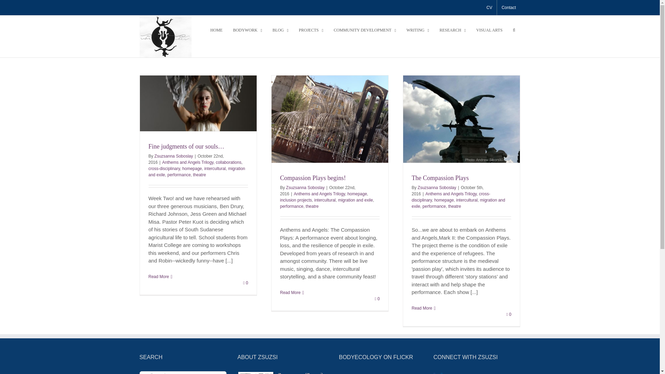  What do you see at coordinates (437, 187) in the screenshot?
I see `Posts by Zsuzsanna Soboslay` at bounding box center [437, 187].